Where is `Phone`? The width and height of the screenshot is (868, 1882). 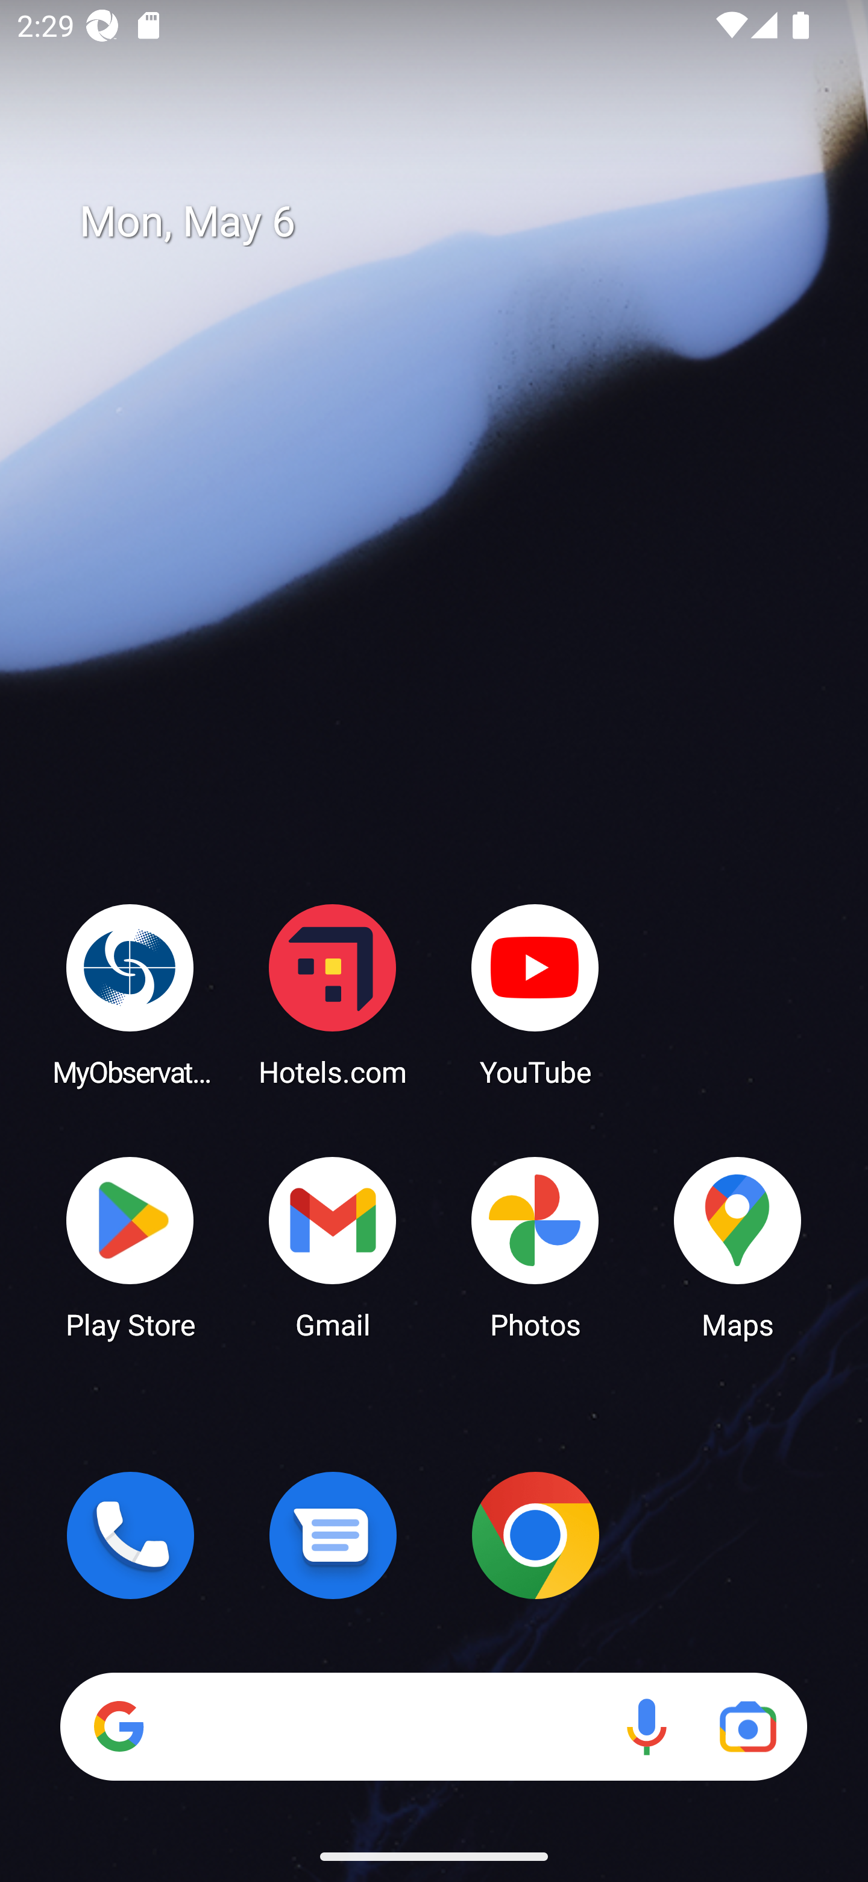
Phone is located at coordinates (130, 1535).